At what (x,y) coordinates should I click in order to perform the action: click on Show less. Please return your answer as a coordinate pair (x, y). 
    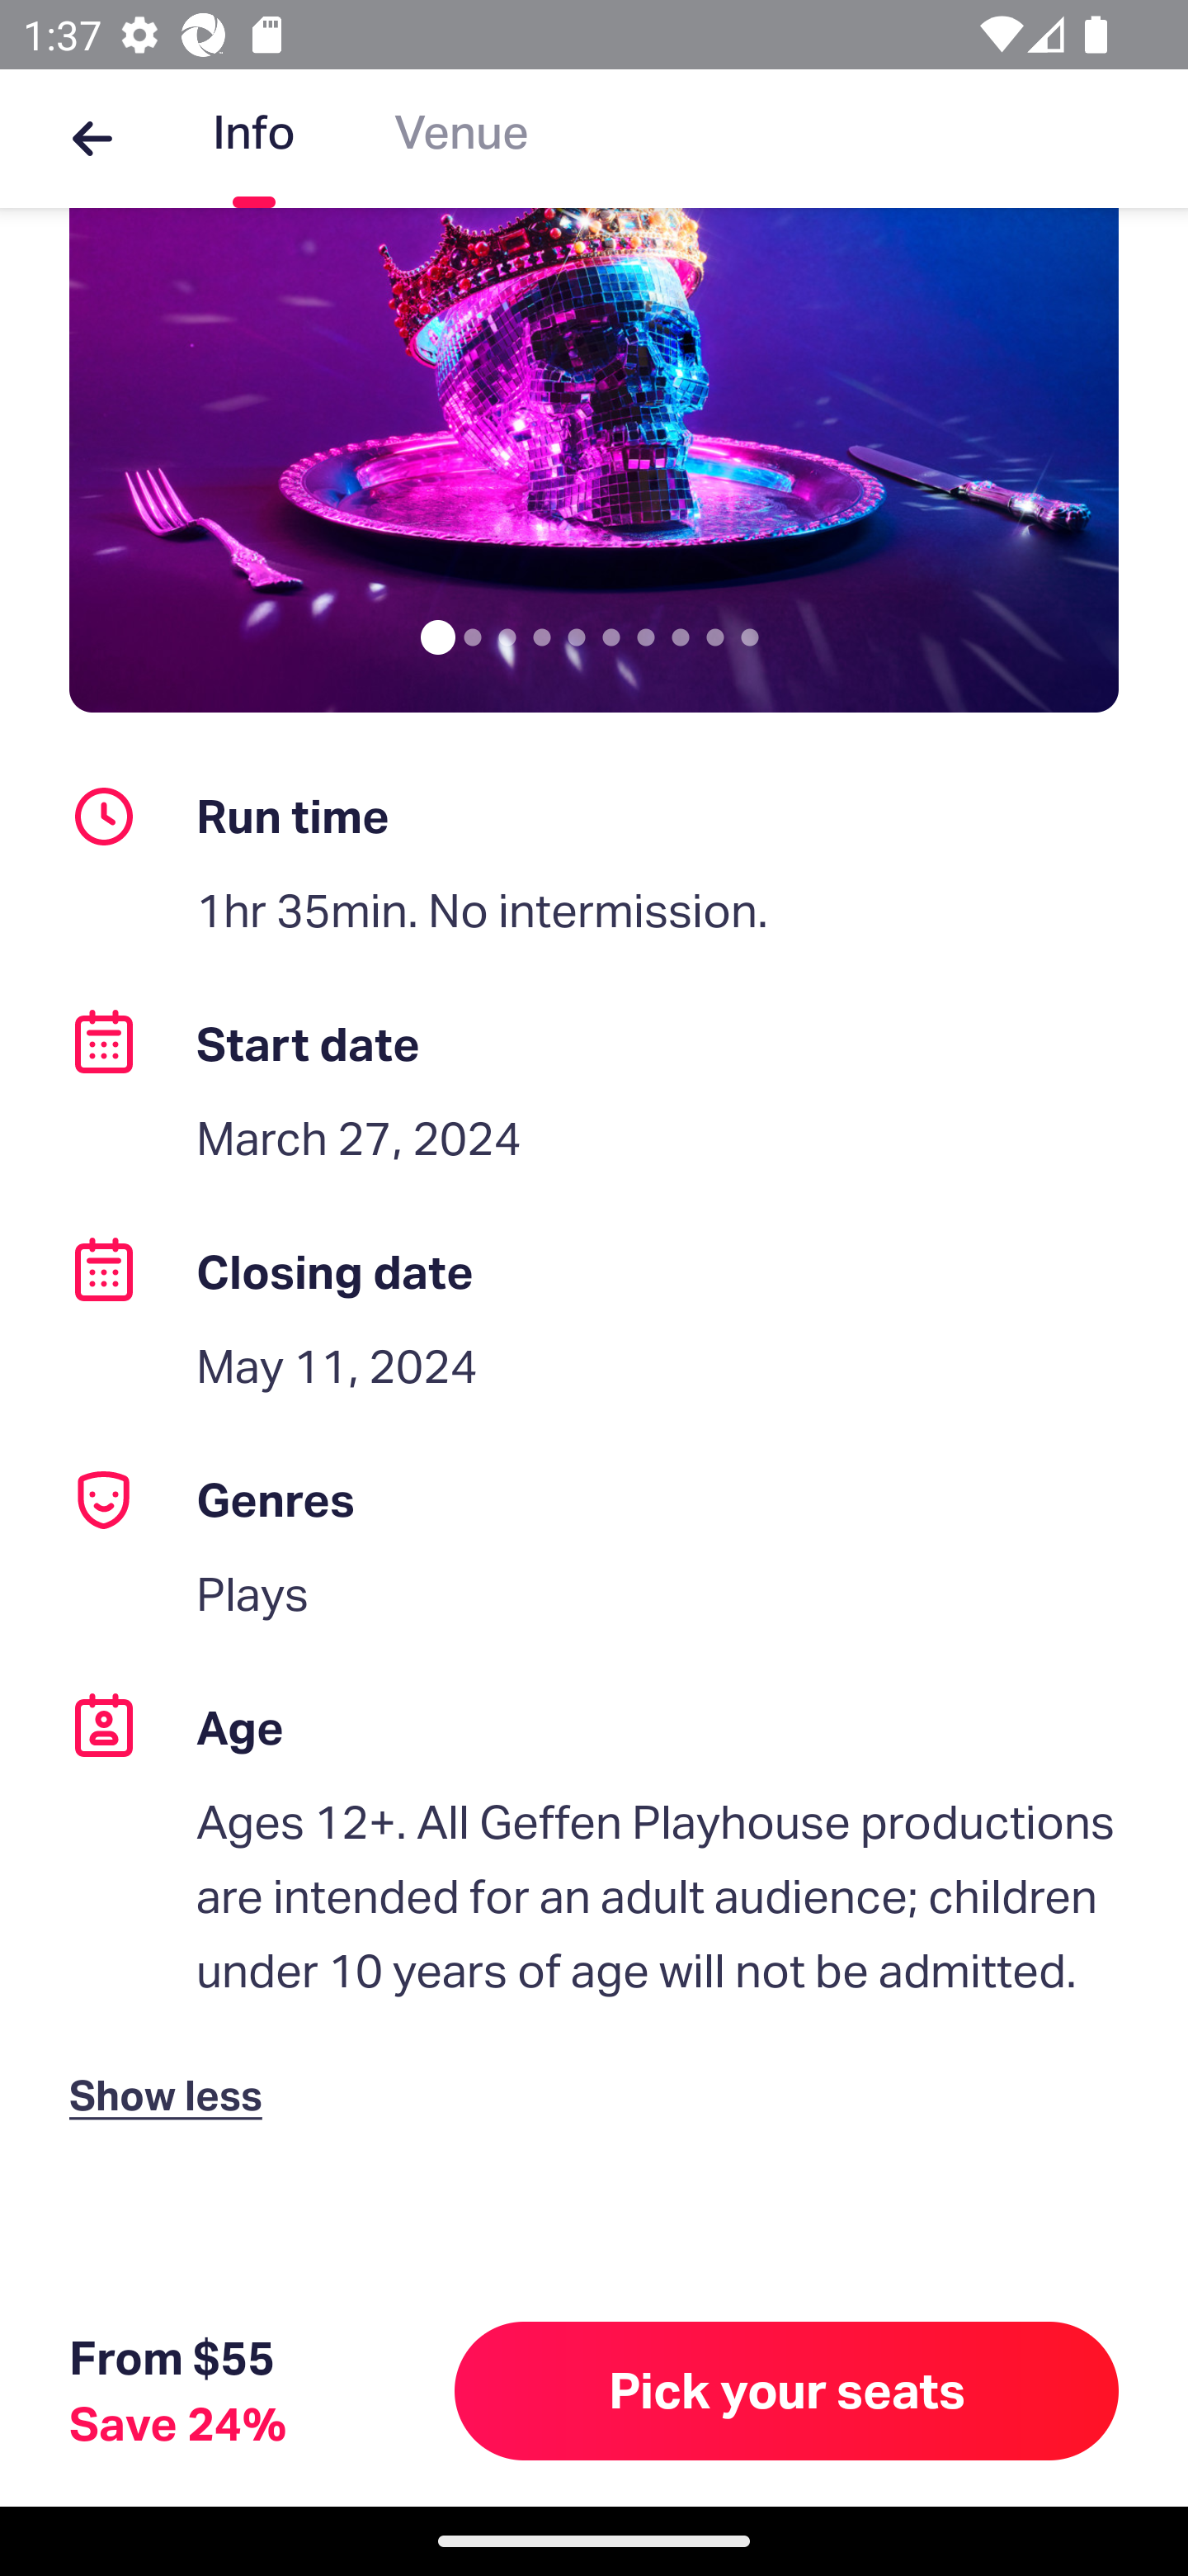
    Looking at the image, I should click on (172, 2068).